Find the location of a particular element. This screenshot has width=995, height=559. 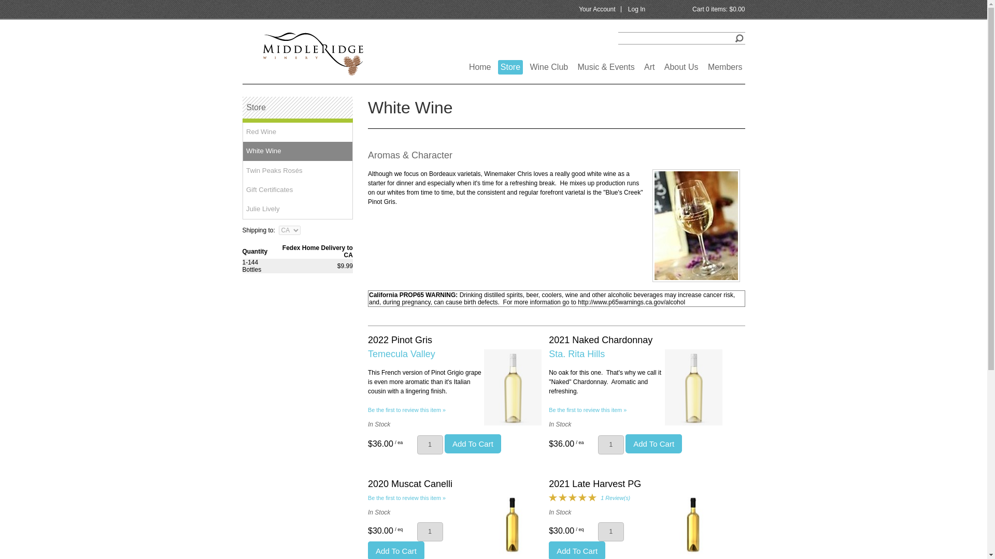

About Us is located at coordinates (681, 67).